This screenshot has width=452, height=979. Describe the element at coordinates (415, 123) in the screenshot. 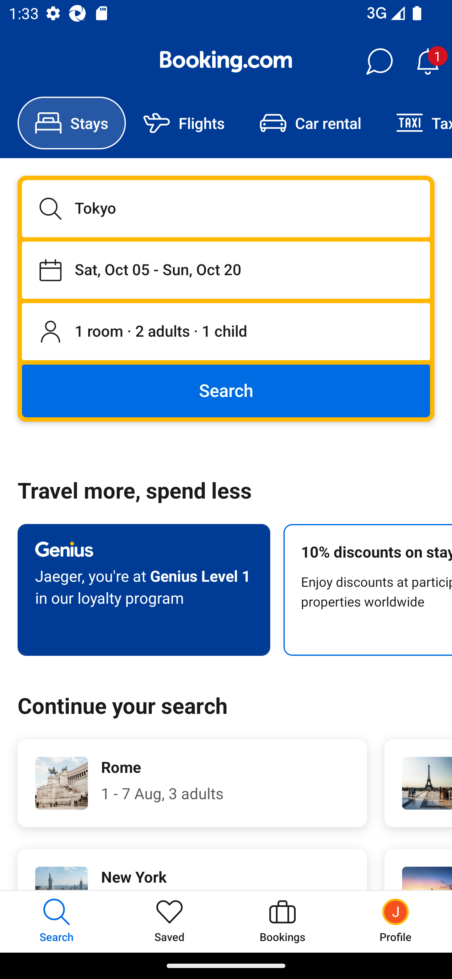

I see `Taxi` at that location.